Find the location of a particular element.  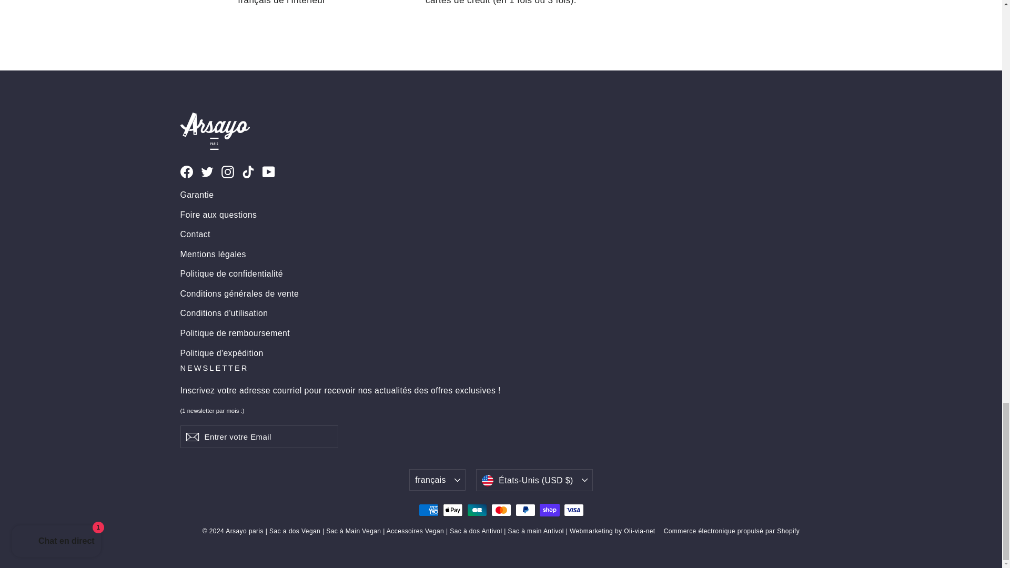

Arsayo paris sur Facebook is located at coordinates (186, 171).